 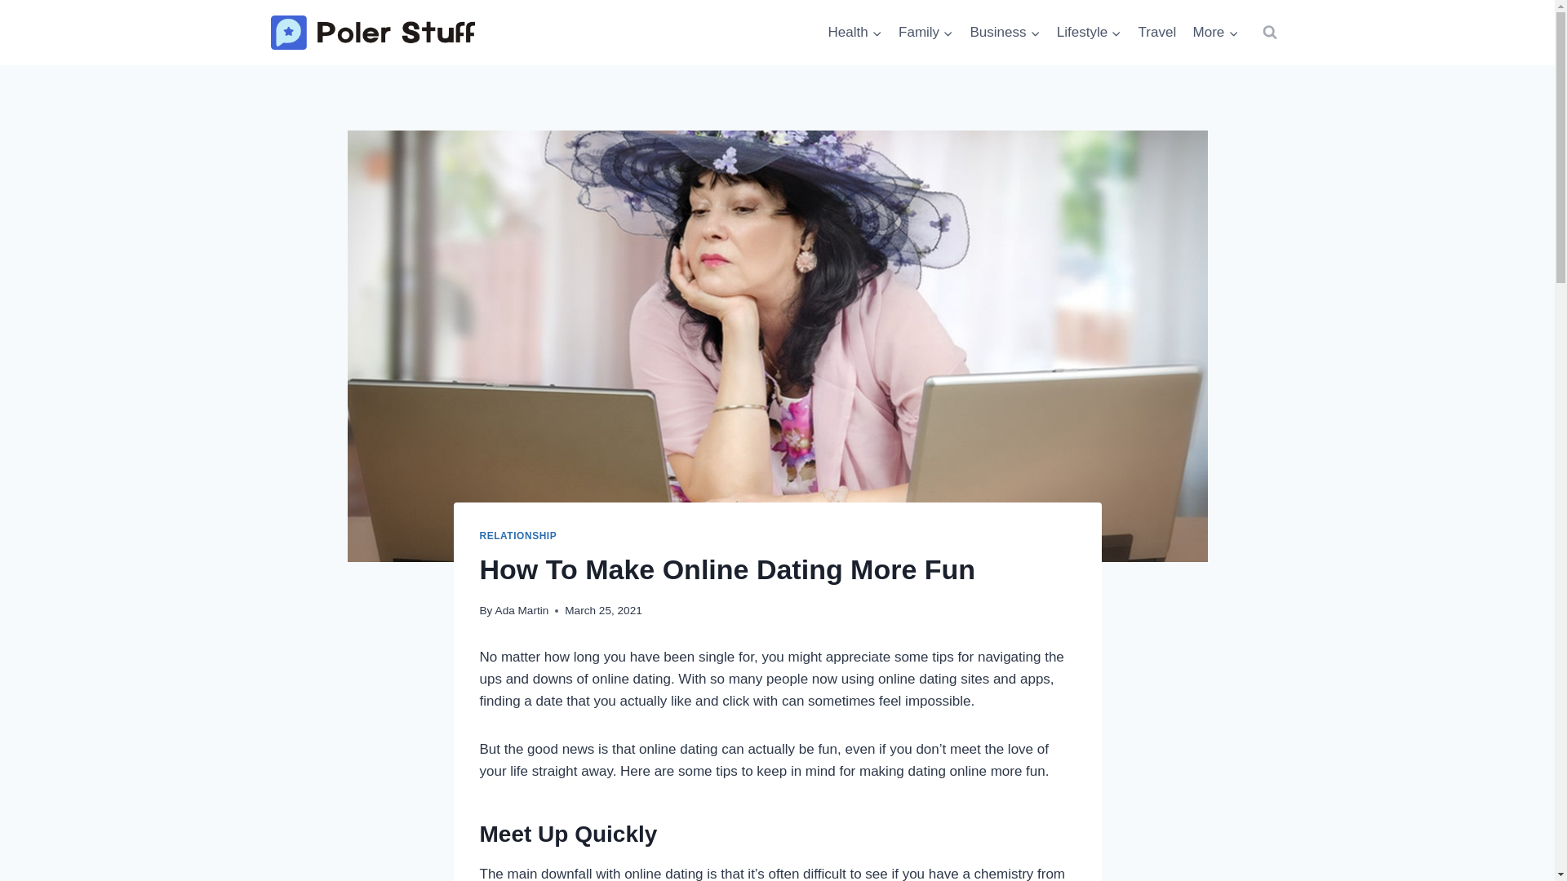 I want to click on Business, so click(x=1005, y=33).